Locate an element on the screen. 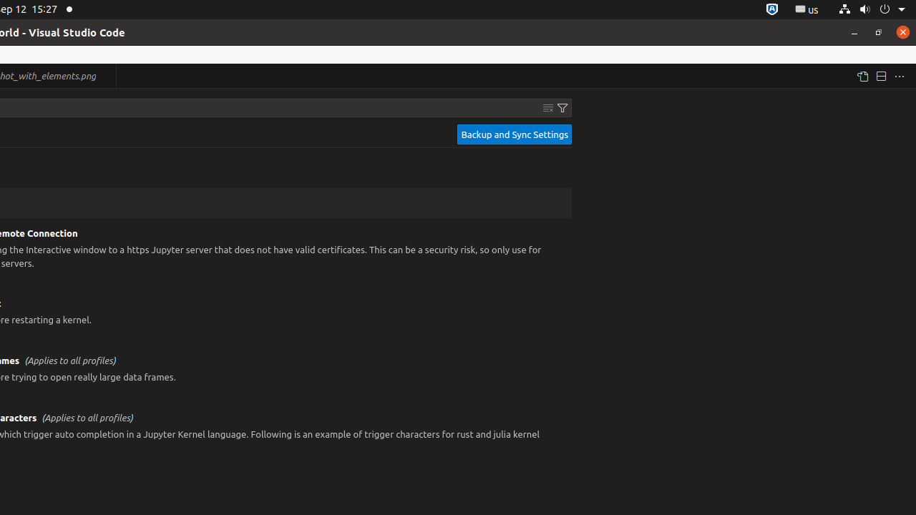 Image resolution: width=916 pixels, height=515 pixels. Filter Settings is located at coordinates (562, 108).